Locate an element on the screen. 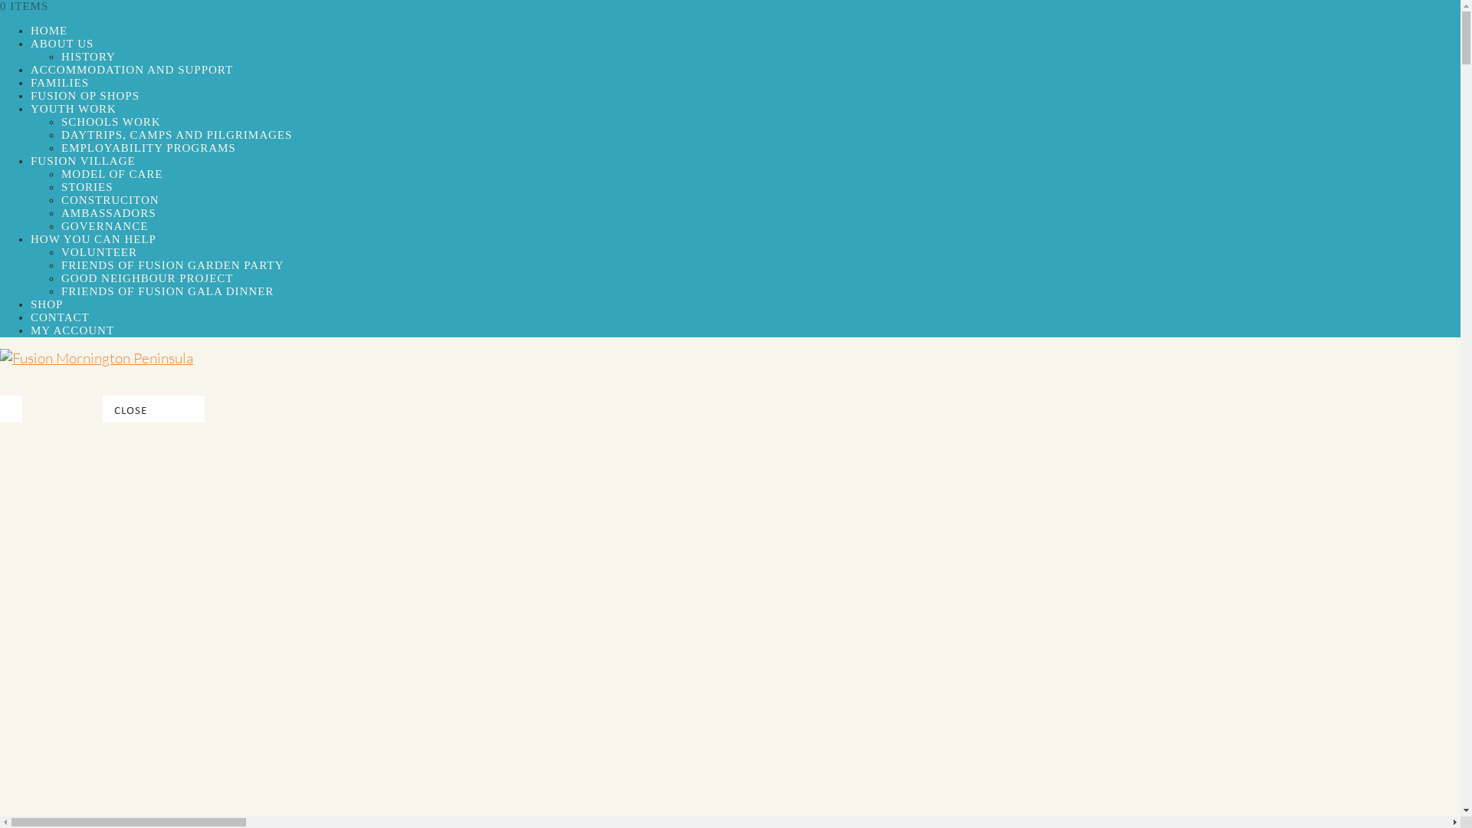  ABOUT US is located at coordinates (62, 44).